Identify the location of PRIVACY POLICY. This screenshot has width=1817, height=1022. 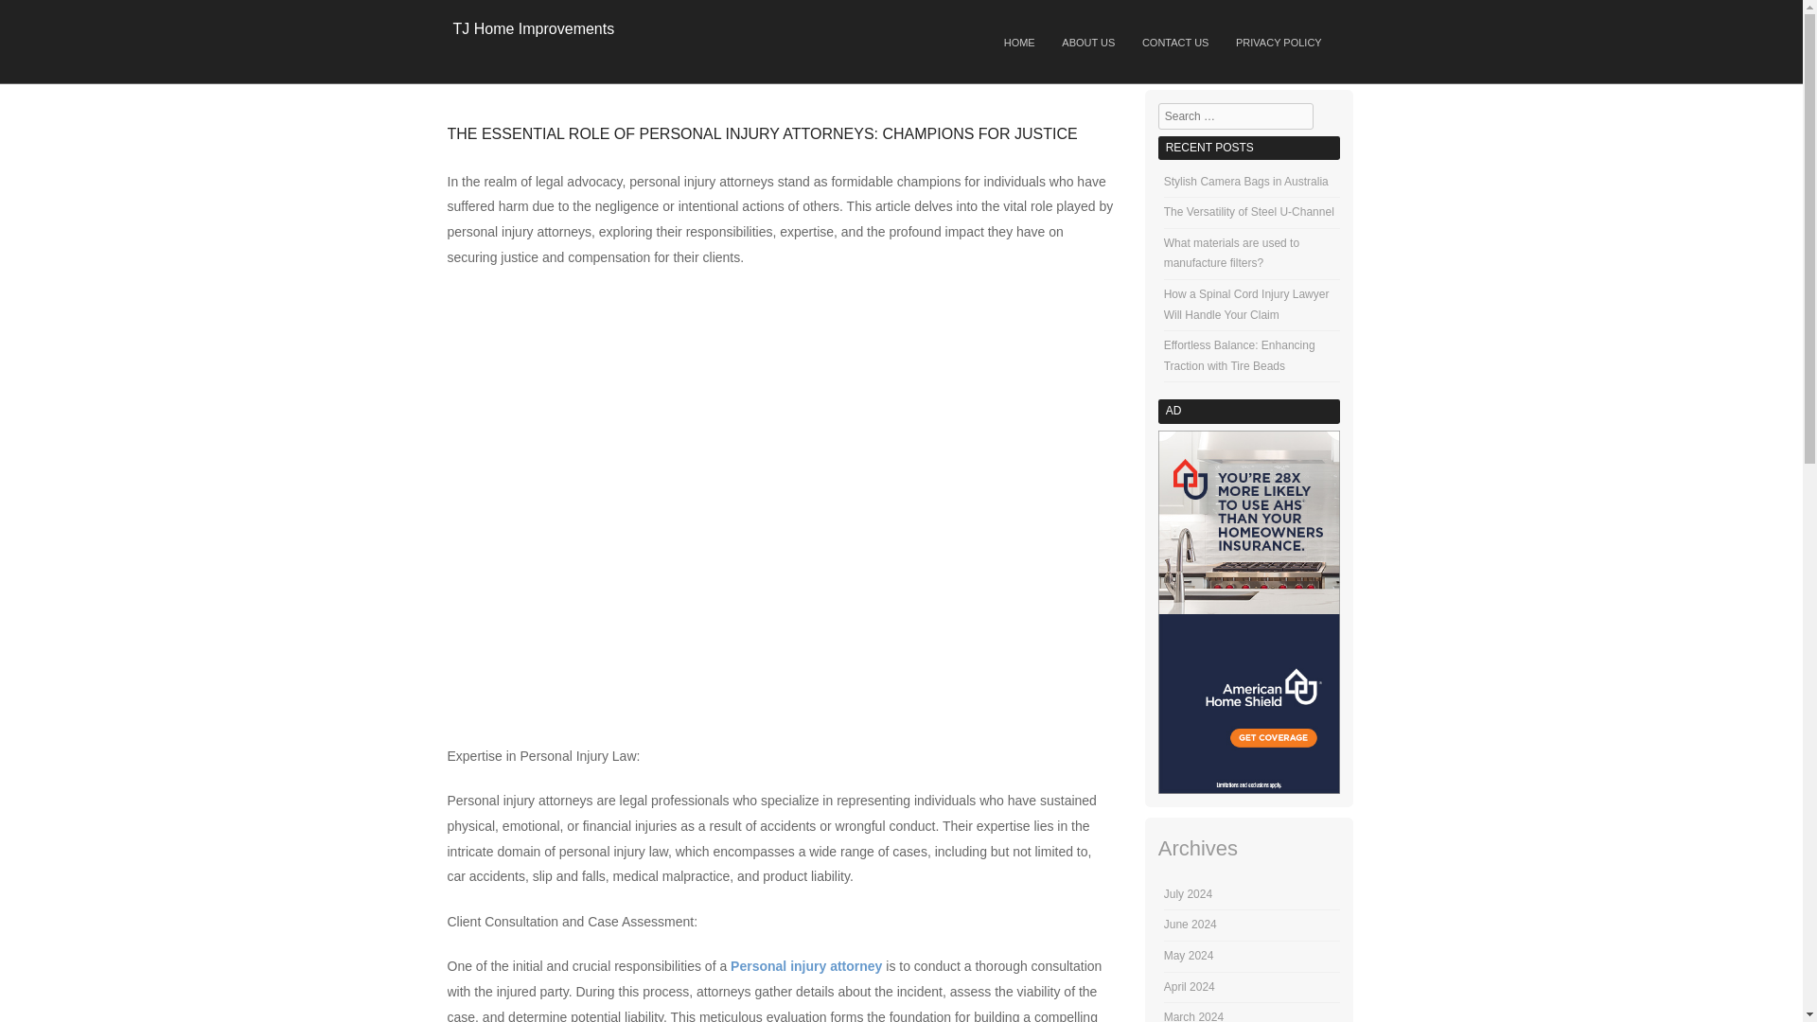
(1279, 44).